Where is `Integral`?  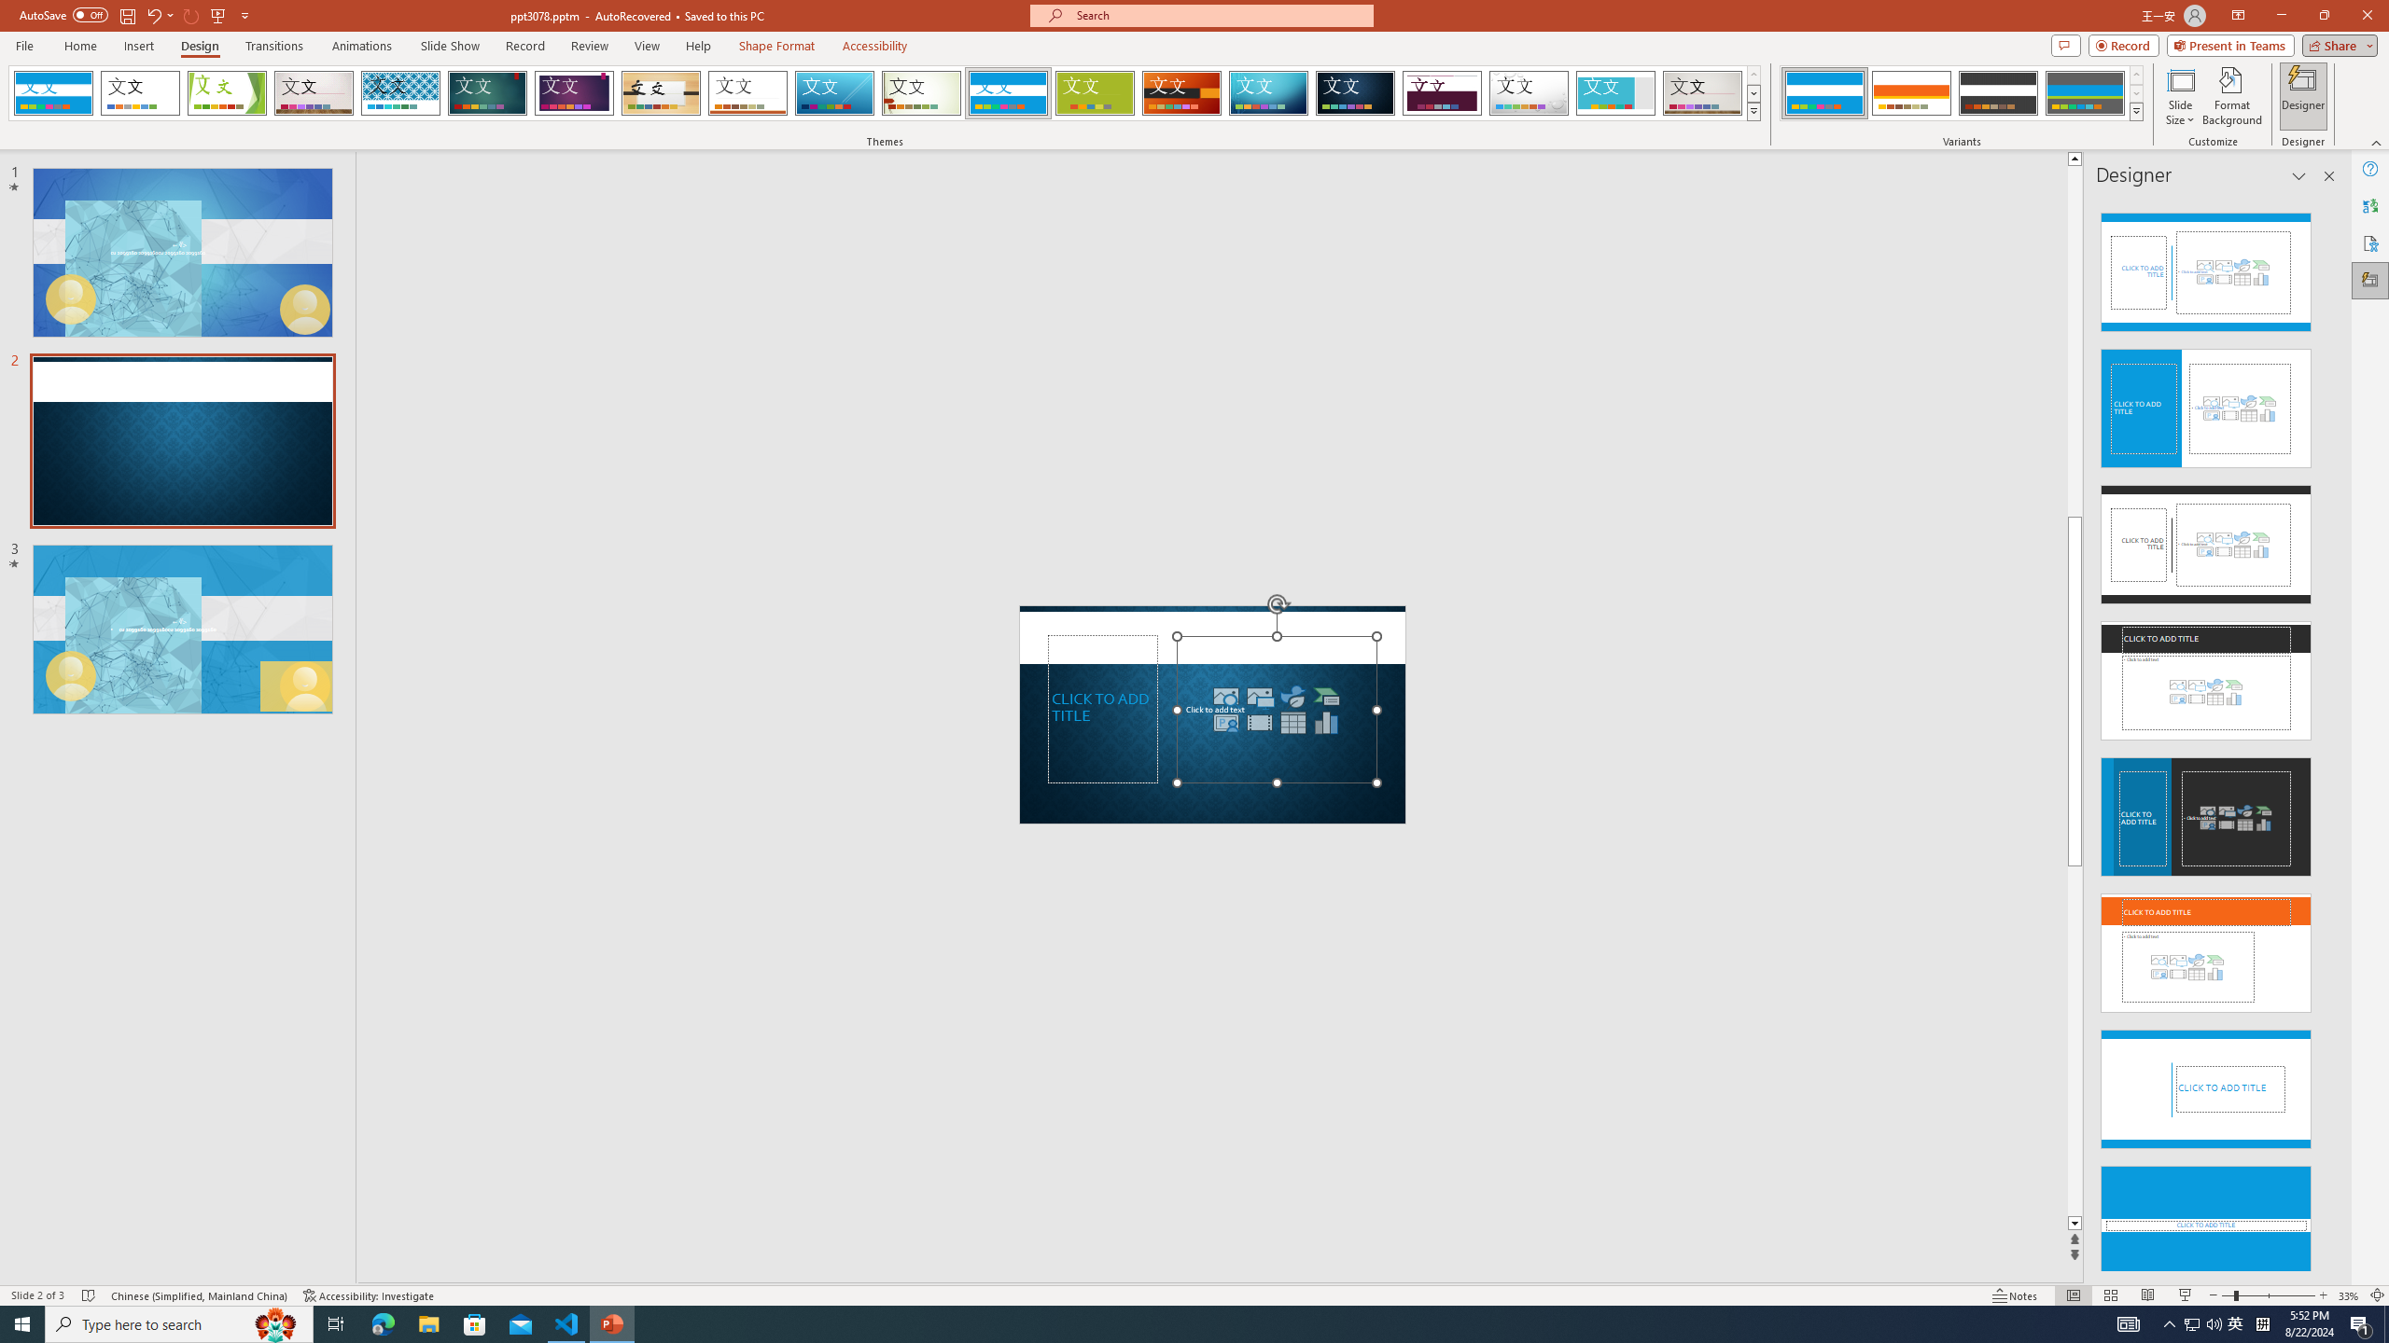 Integral is located at coordinates (401, 93).